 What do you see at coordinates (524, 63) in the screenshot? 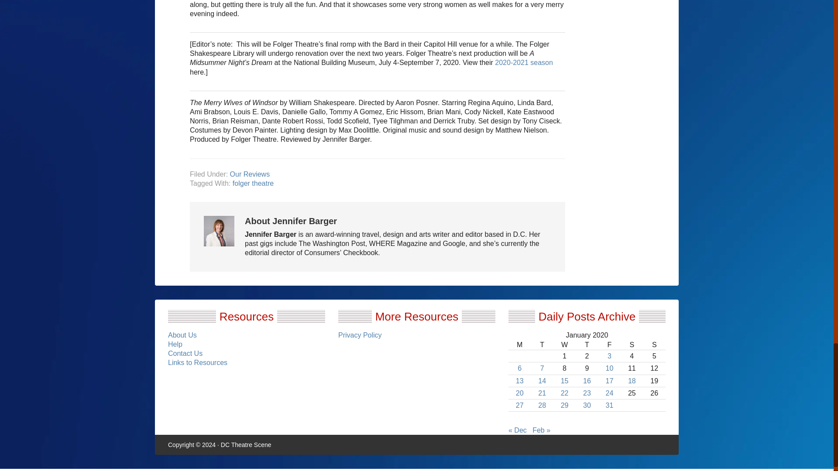
I see `2020-2021 season` at bounding box center [524, 63].